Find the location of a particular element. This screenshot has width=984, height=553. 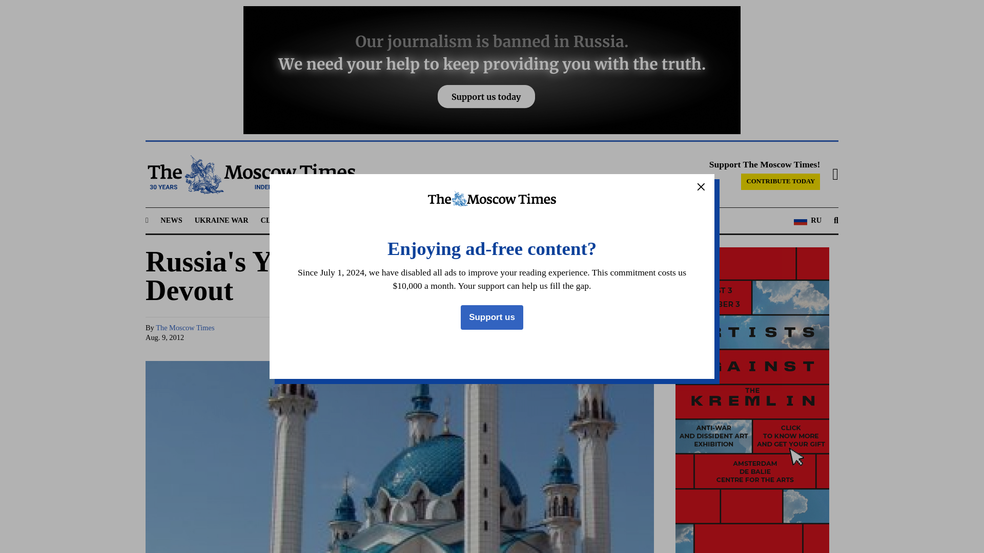

OPINION is located at coordinates (479, 220).